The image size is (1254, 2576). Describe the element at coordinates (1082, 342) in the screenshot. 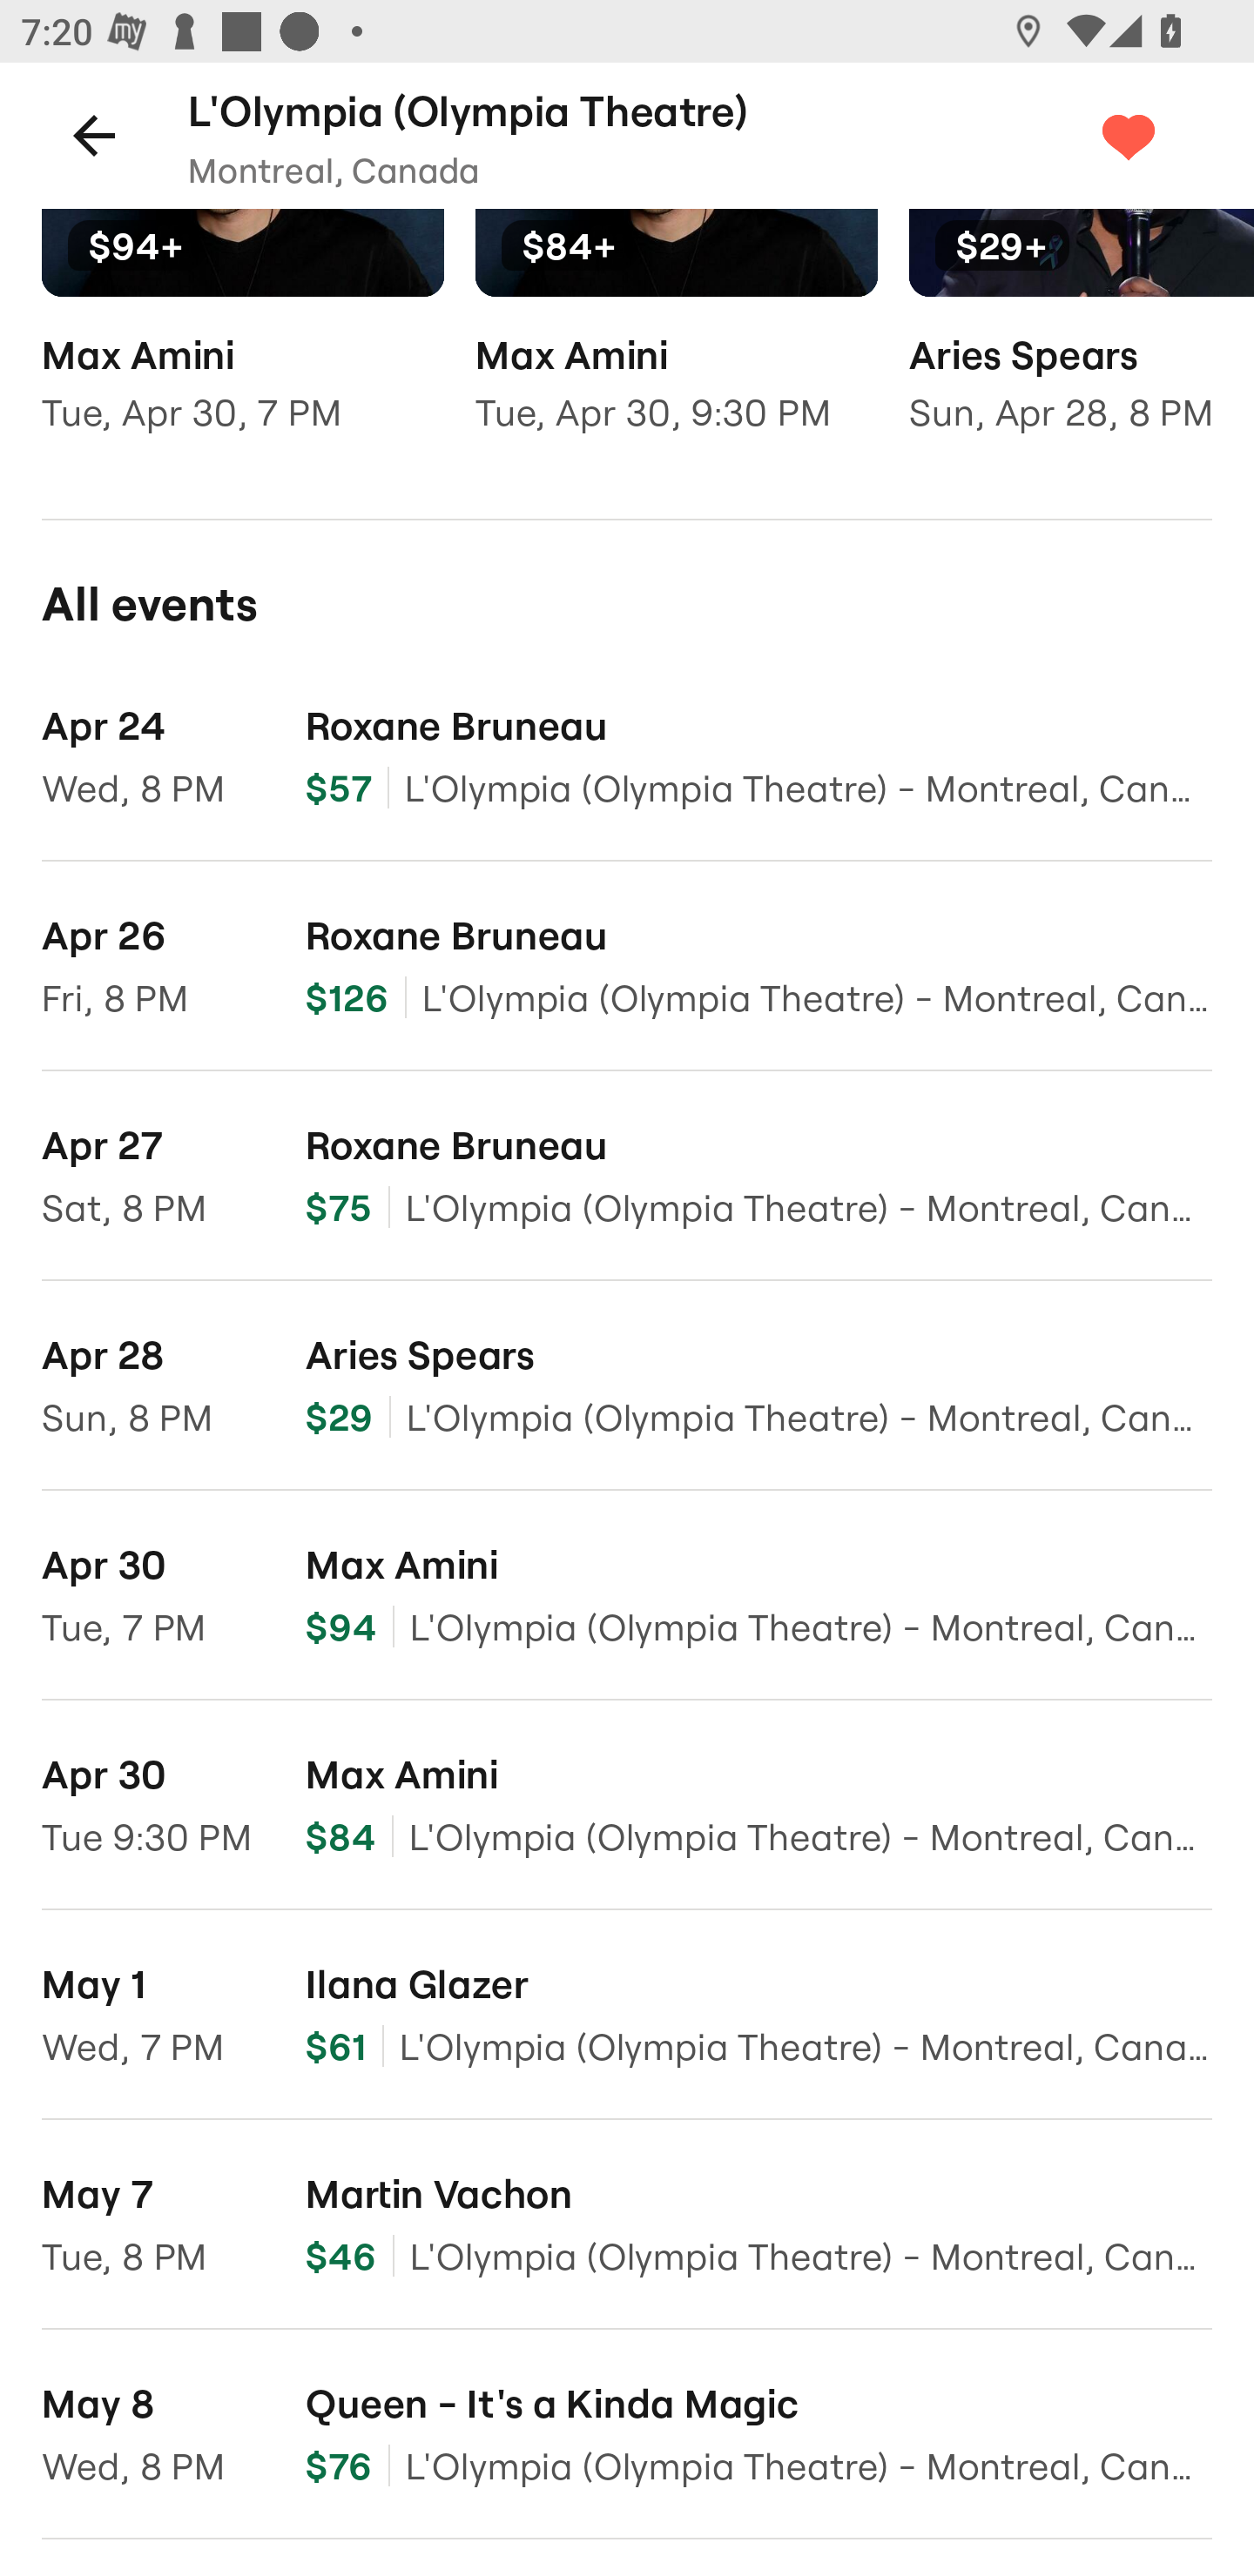

I see `$29+ Aries Spears Sun, Apr 28, 8 PM` at that location.